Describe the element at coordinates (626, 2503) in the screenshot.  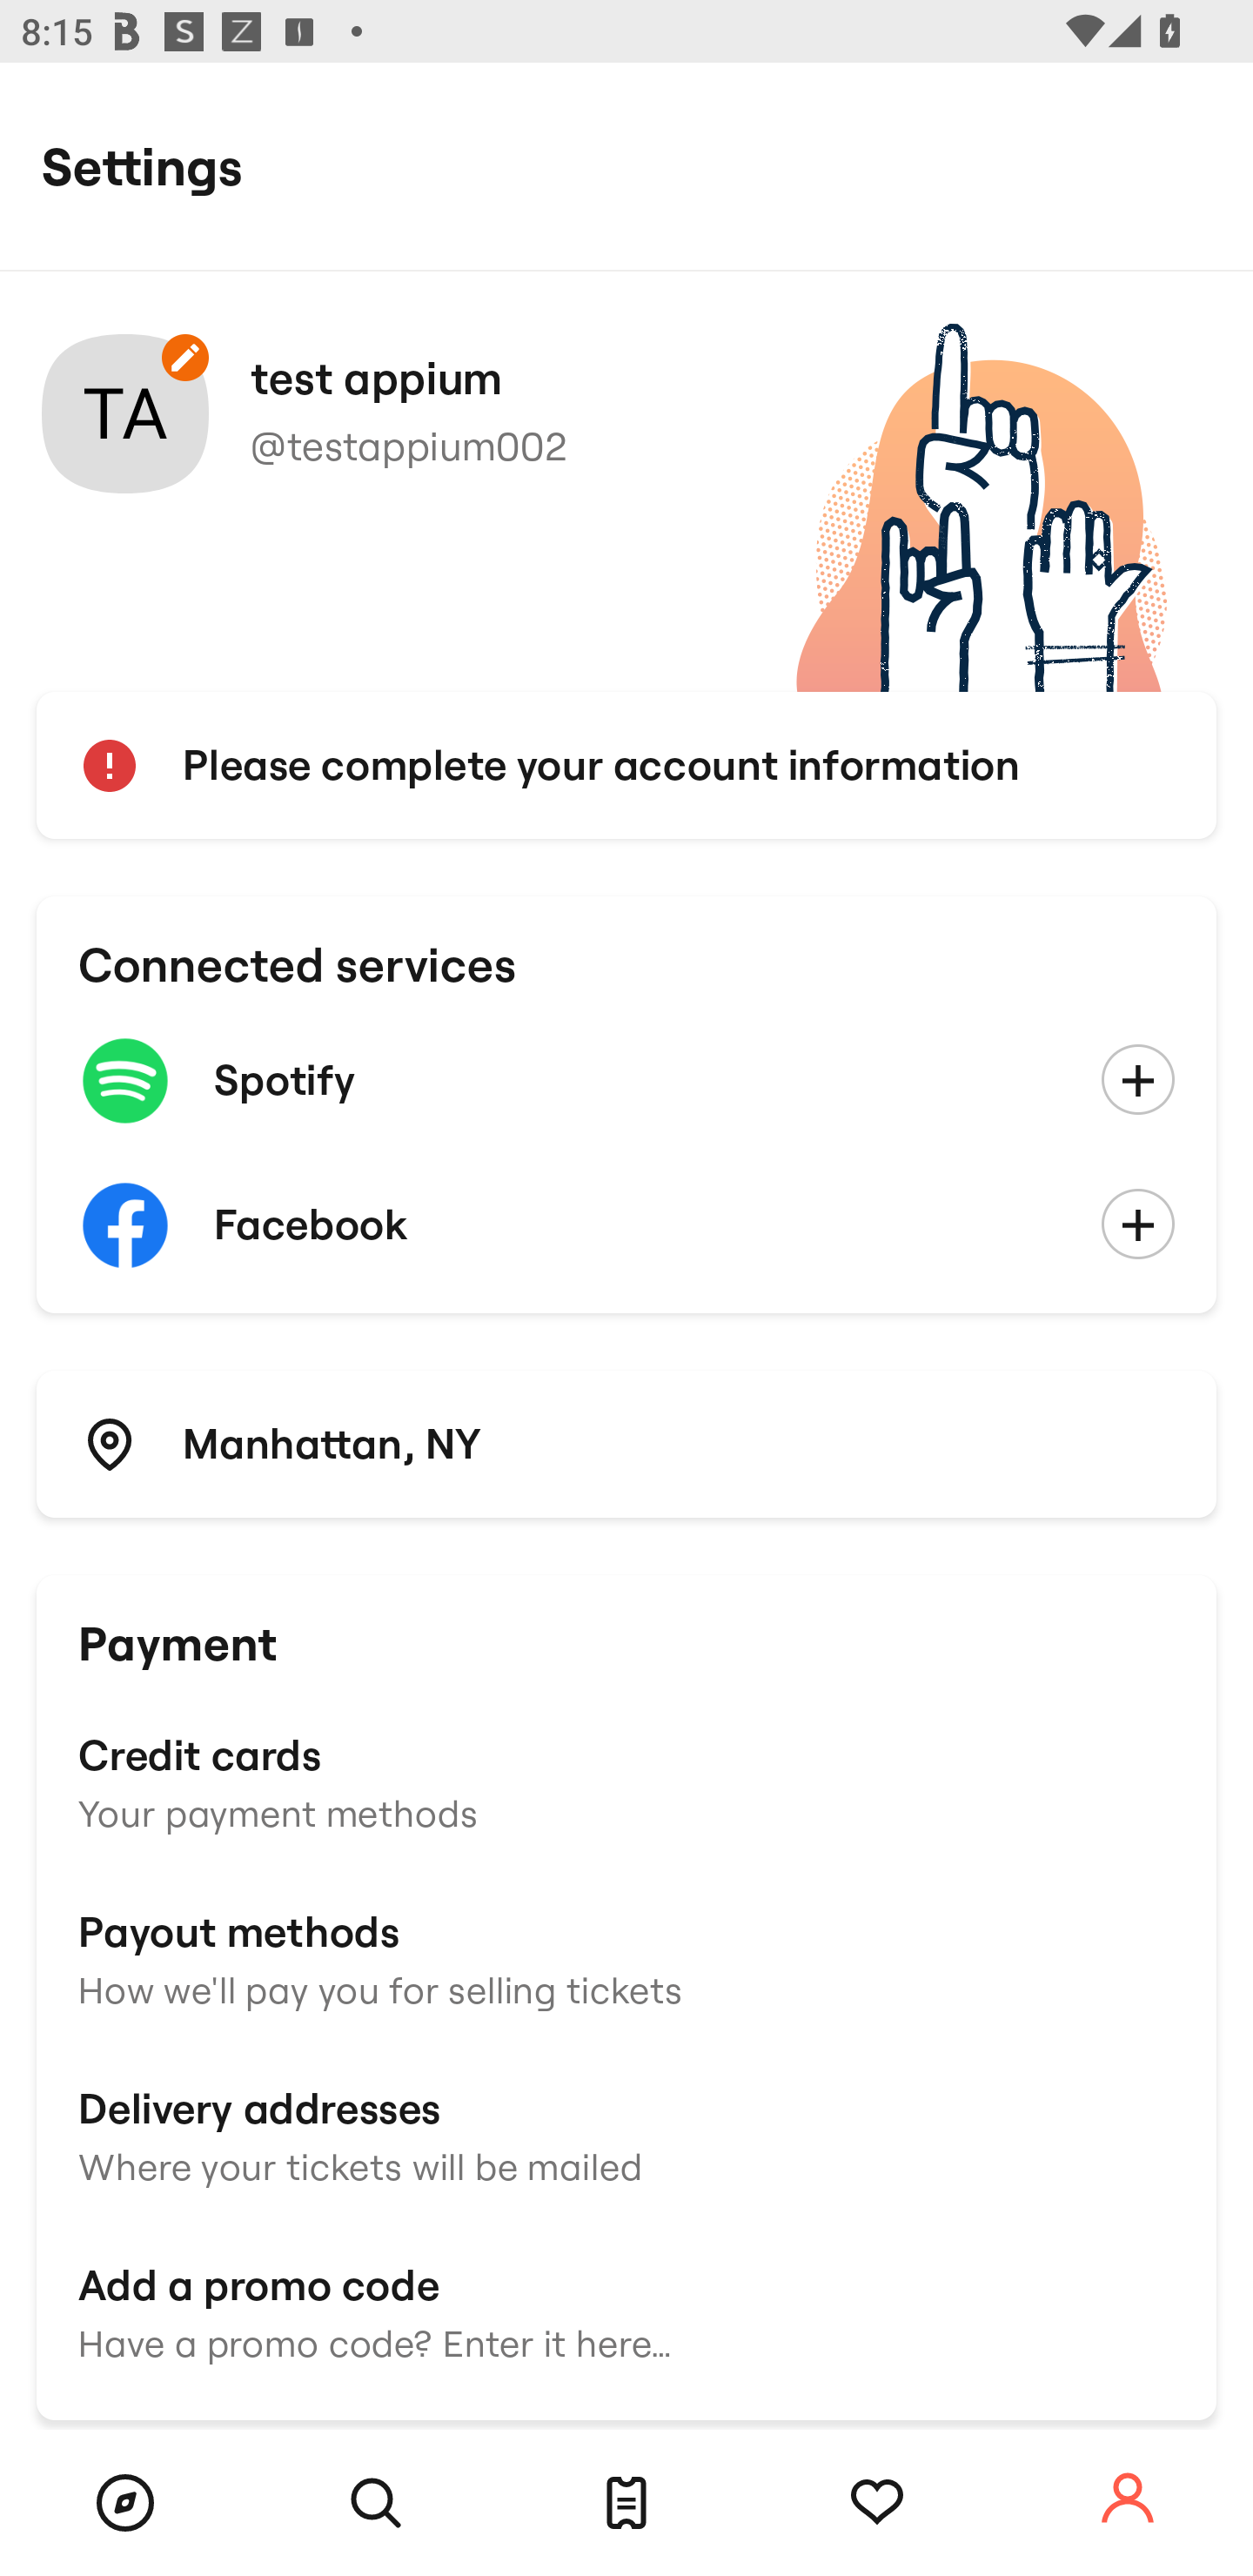
I see `Tickets` at that location.